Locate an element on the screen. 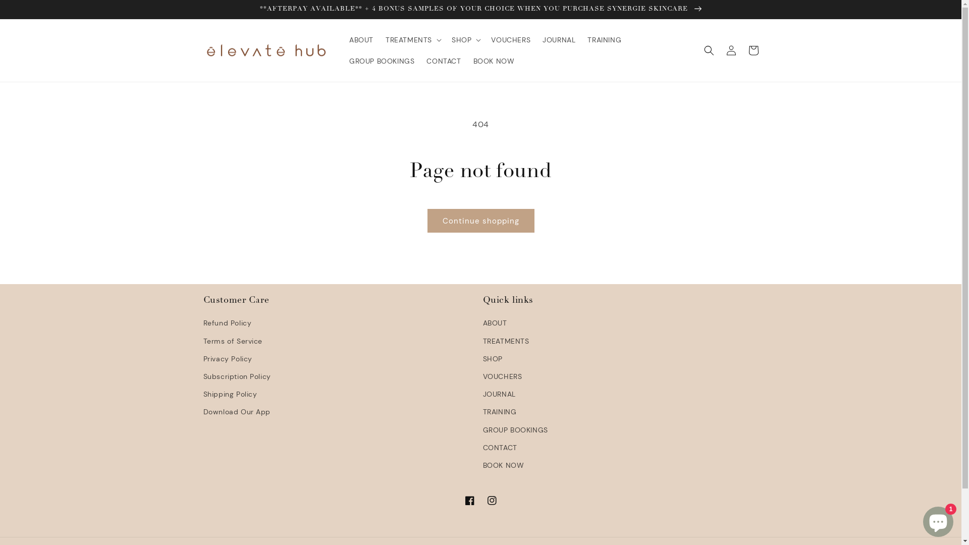 The image size is (969, 545). Facebook is located at coordinates (469, 501).